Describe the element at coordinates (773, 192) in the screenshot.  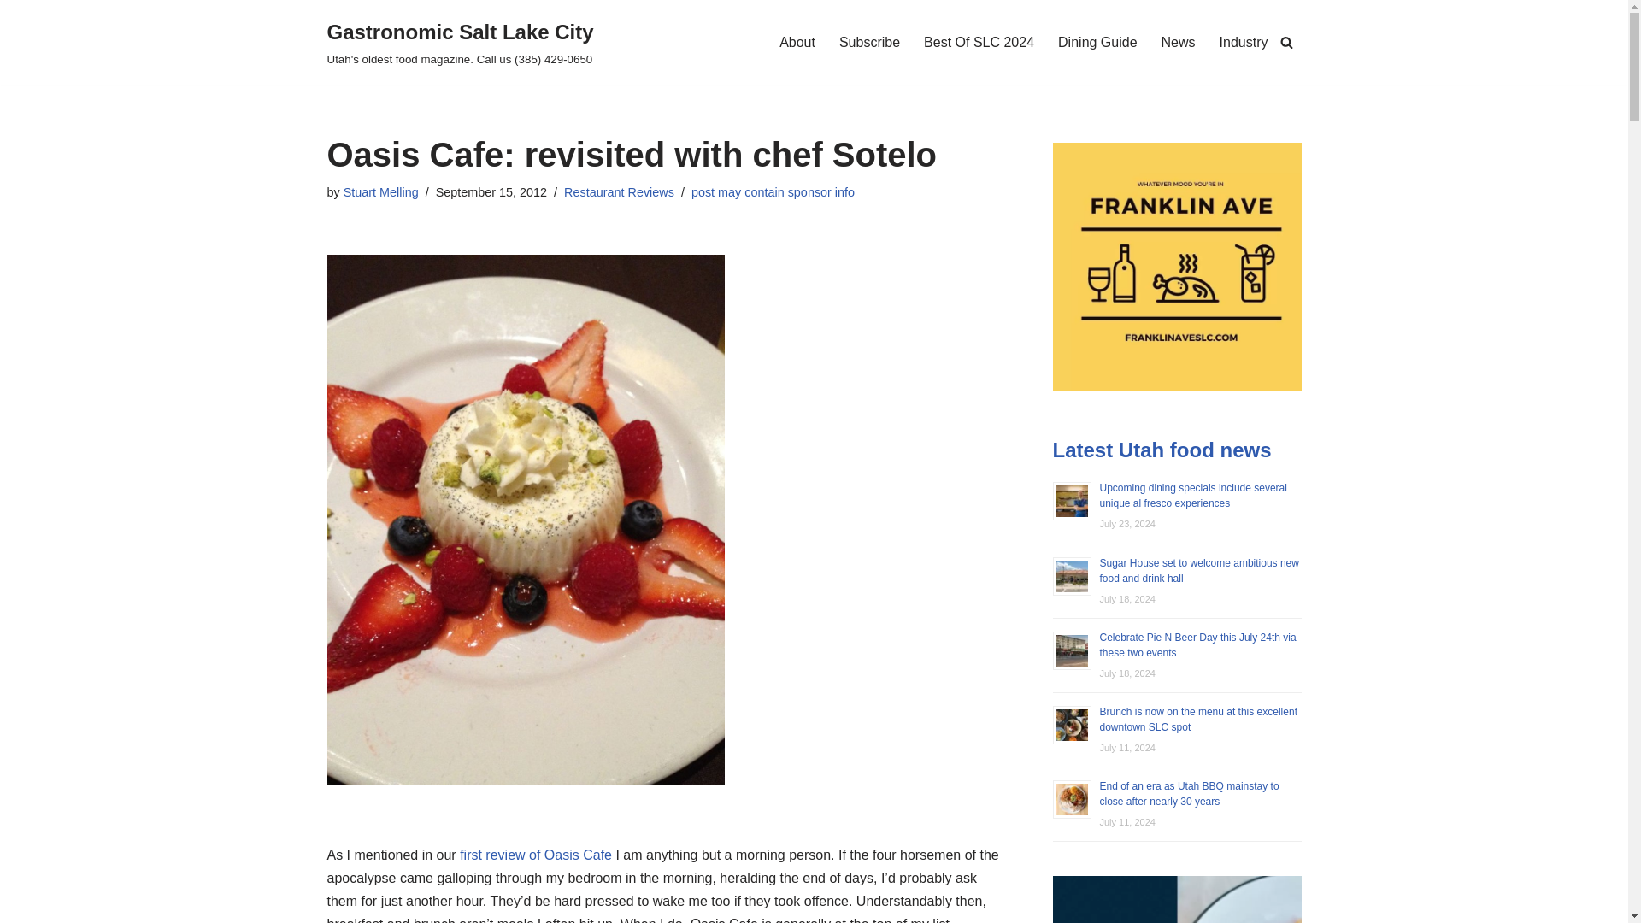
I see `post may contain sponsor info` at that location.